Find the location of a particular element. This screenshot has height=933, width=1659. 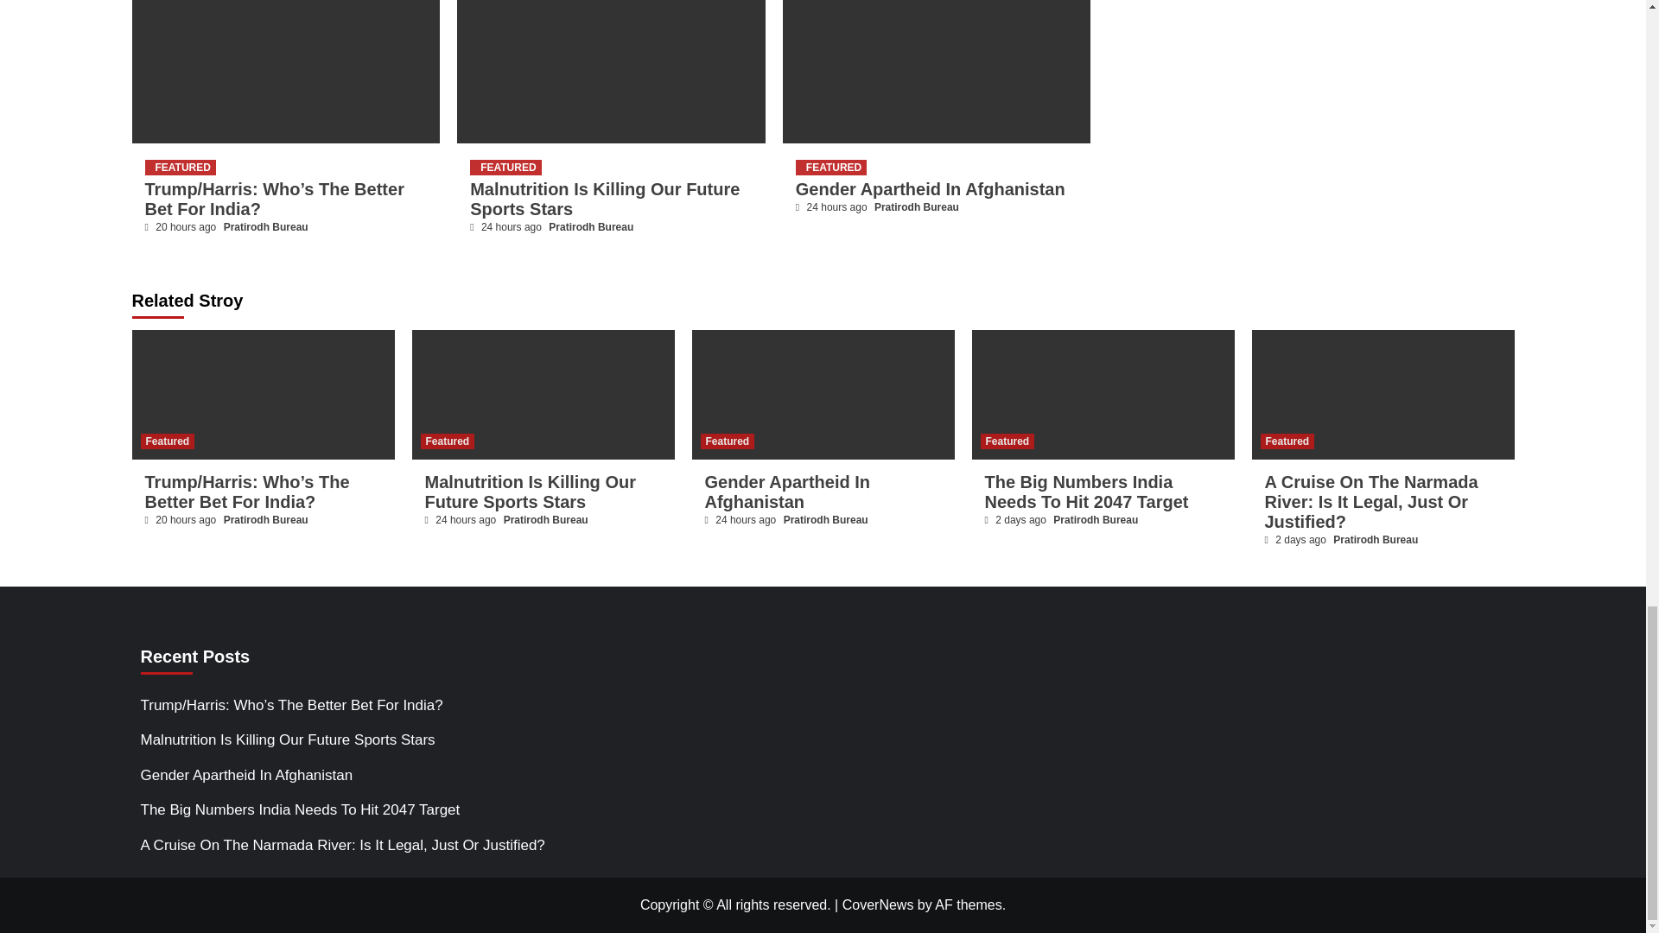

Pratirodh Bureau is located at coordinates (916, 207).